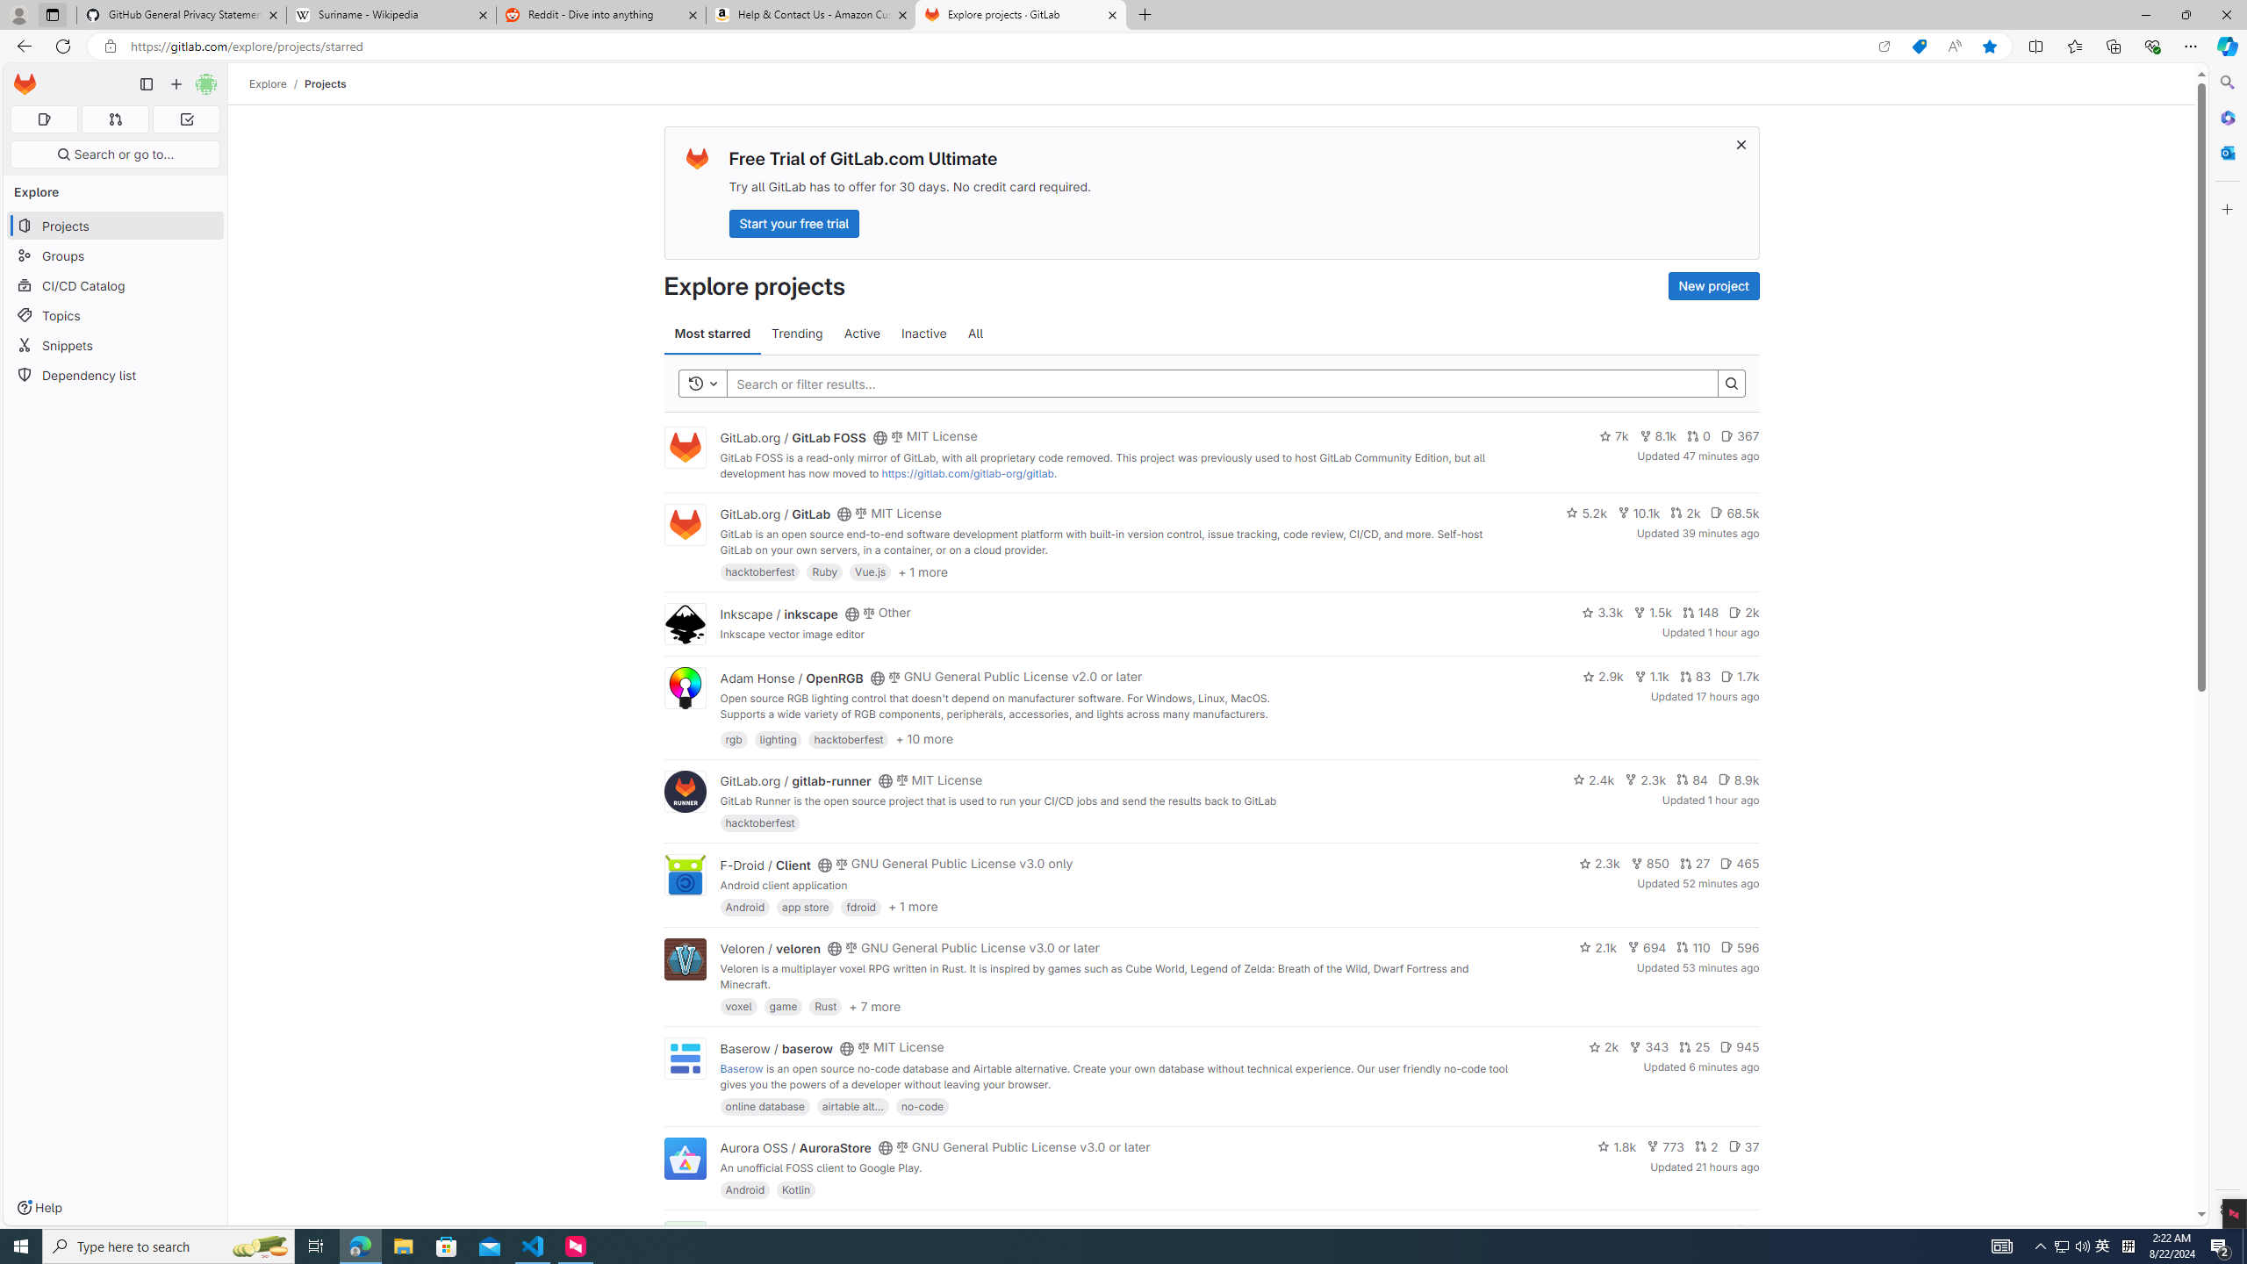  What do you see at coordinates (1884, 47) in the screenshot?
I see `Open in app` at bounding box center [1884, 47].